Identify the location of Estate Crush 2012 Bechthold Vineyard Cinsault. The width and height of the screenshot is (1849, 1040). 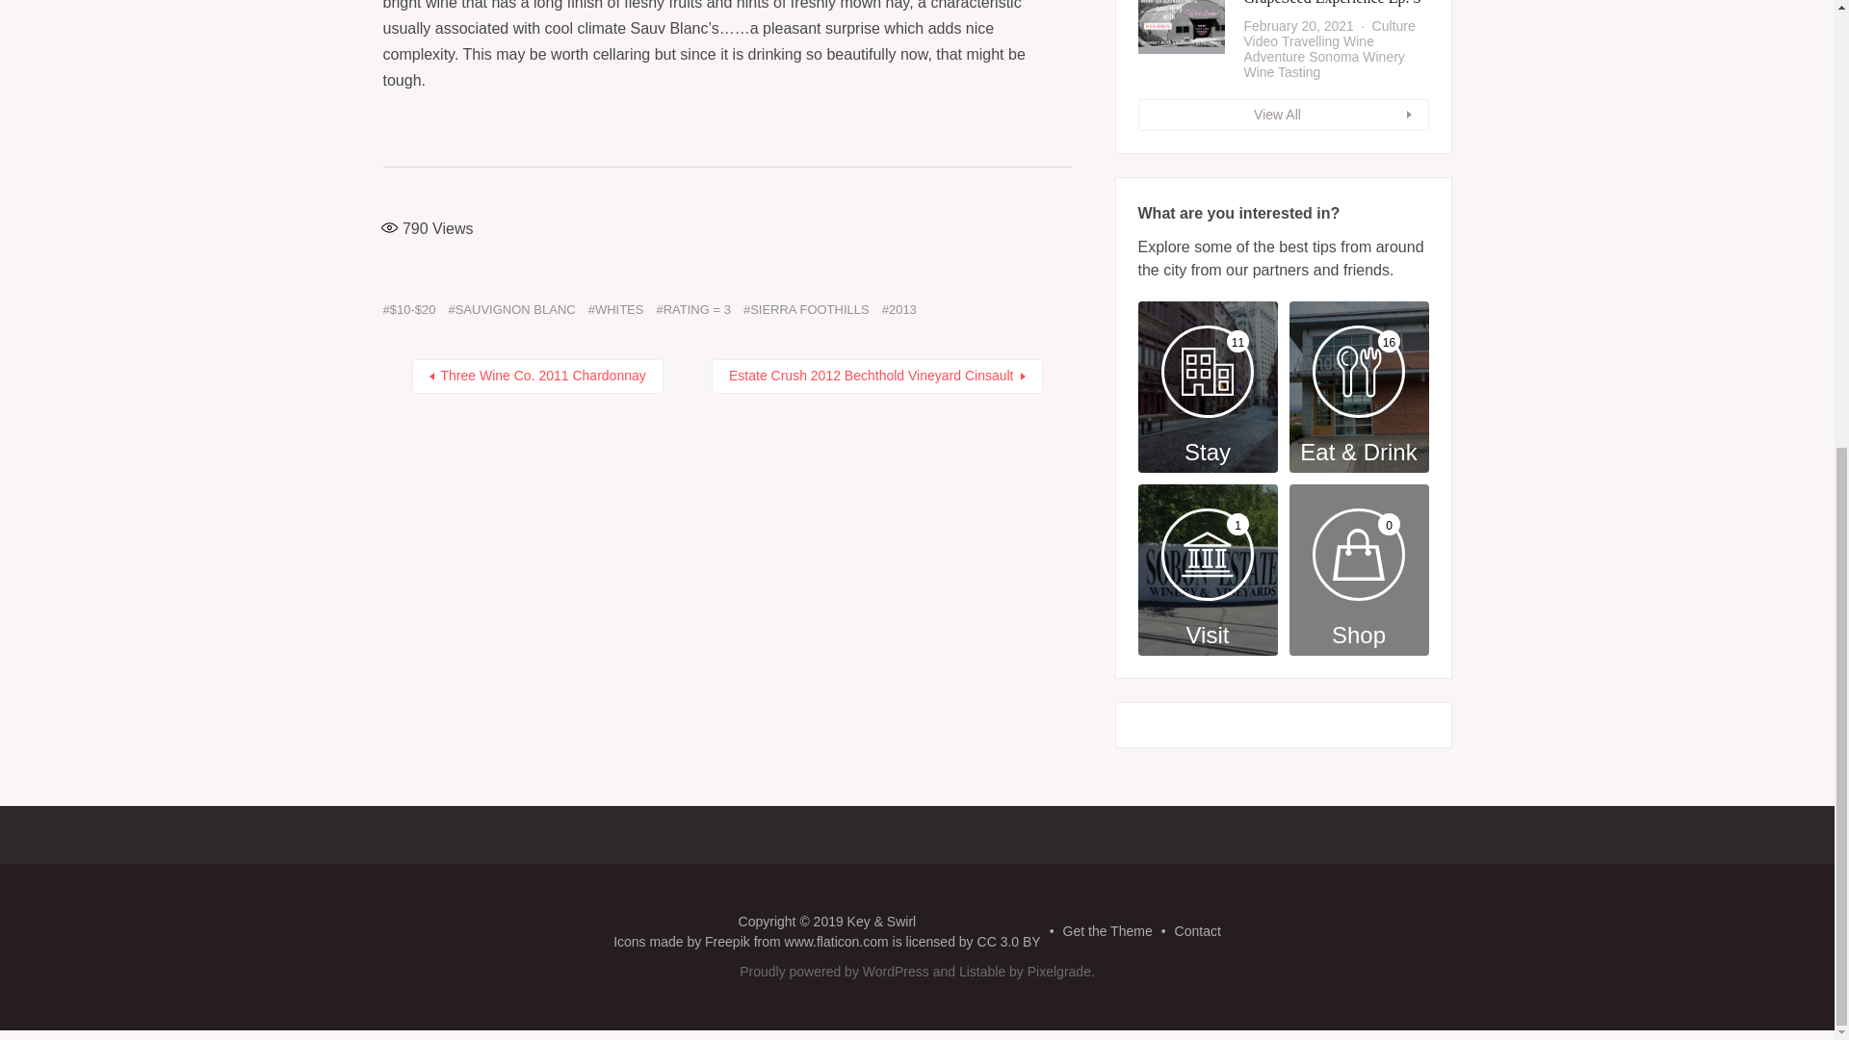
(876, 376).